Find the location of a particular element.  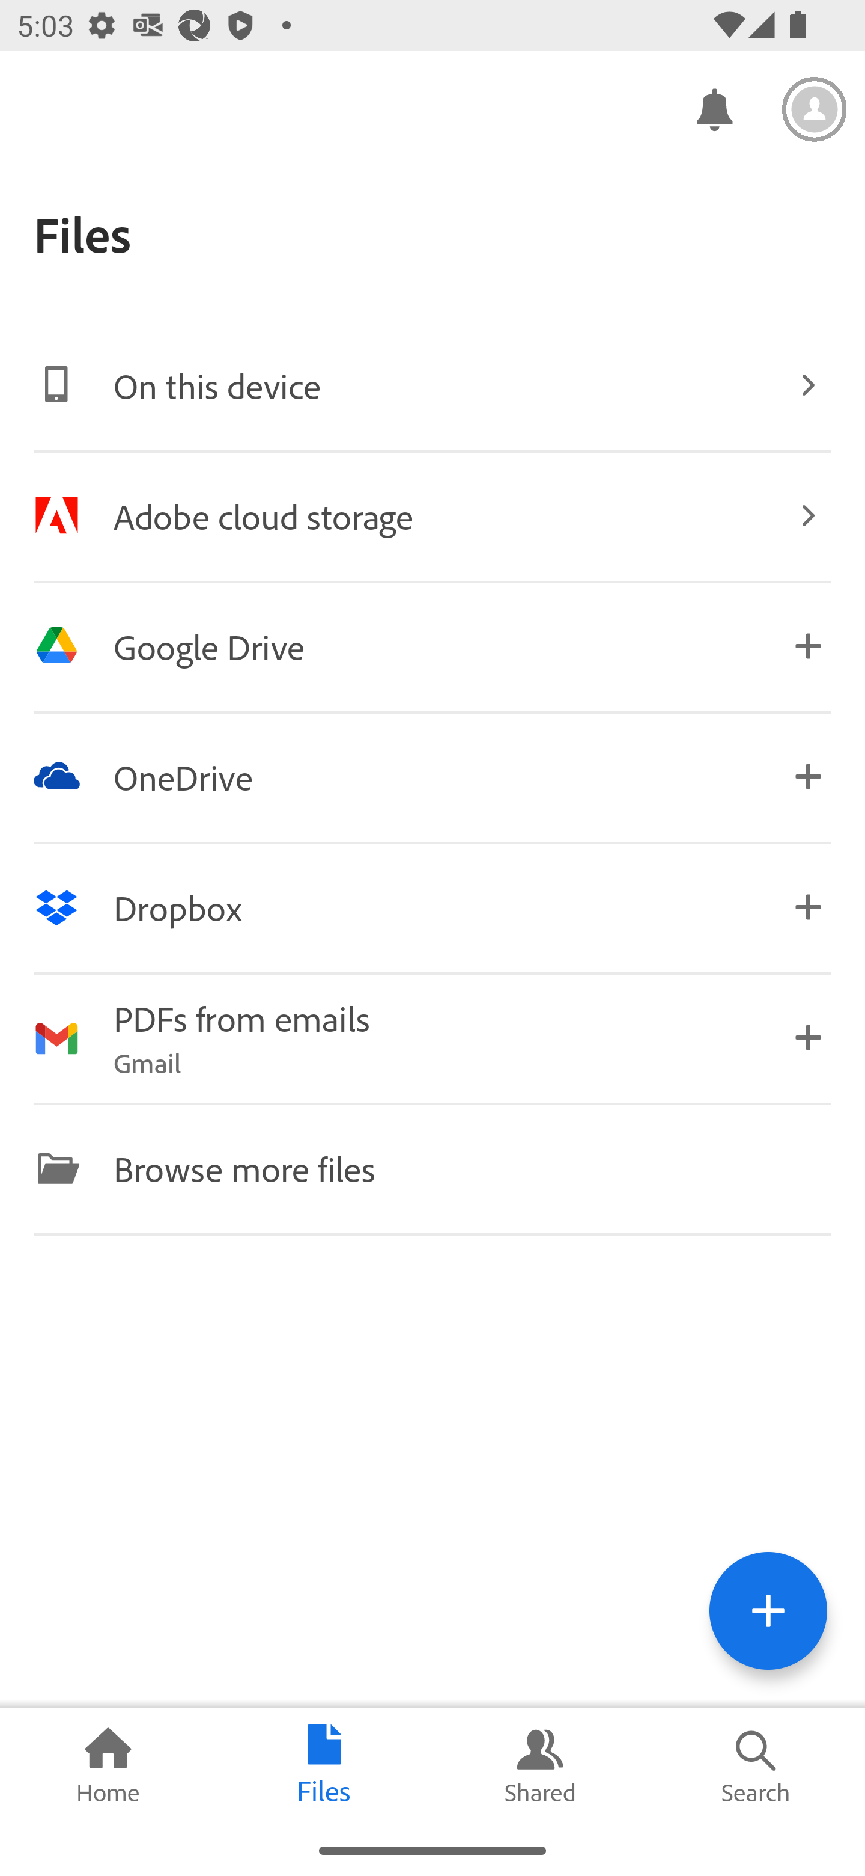

Shared is located at coordinates (541, 1766).